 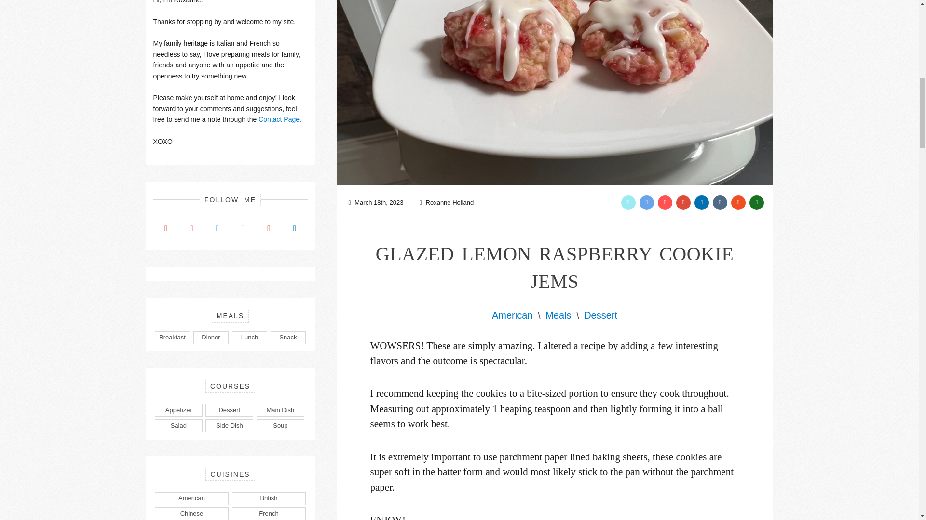 I want to click on Share on Reddit, so click(x=756, y=203).